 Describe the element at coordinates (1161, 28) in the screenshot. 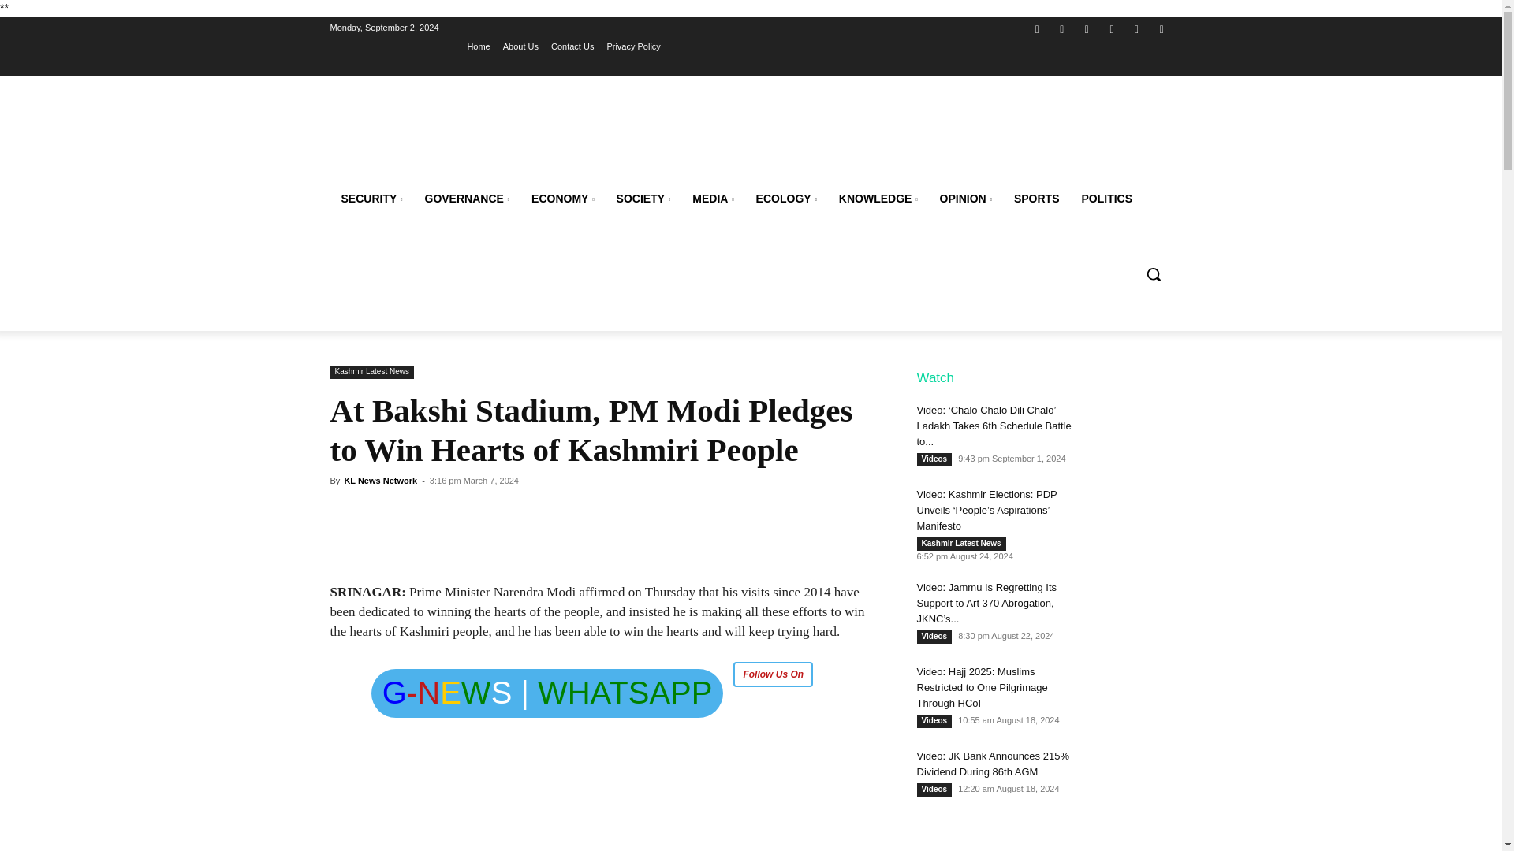

I see `Youtube` at that location.